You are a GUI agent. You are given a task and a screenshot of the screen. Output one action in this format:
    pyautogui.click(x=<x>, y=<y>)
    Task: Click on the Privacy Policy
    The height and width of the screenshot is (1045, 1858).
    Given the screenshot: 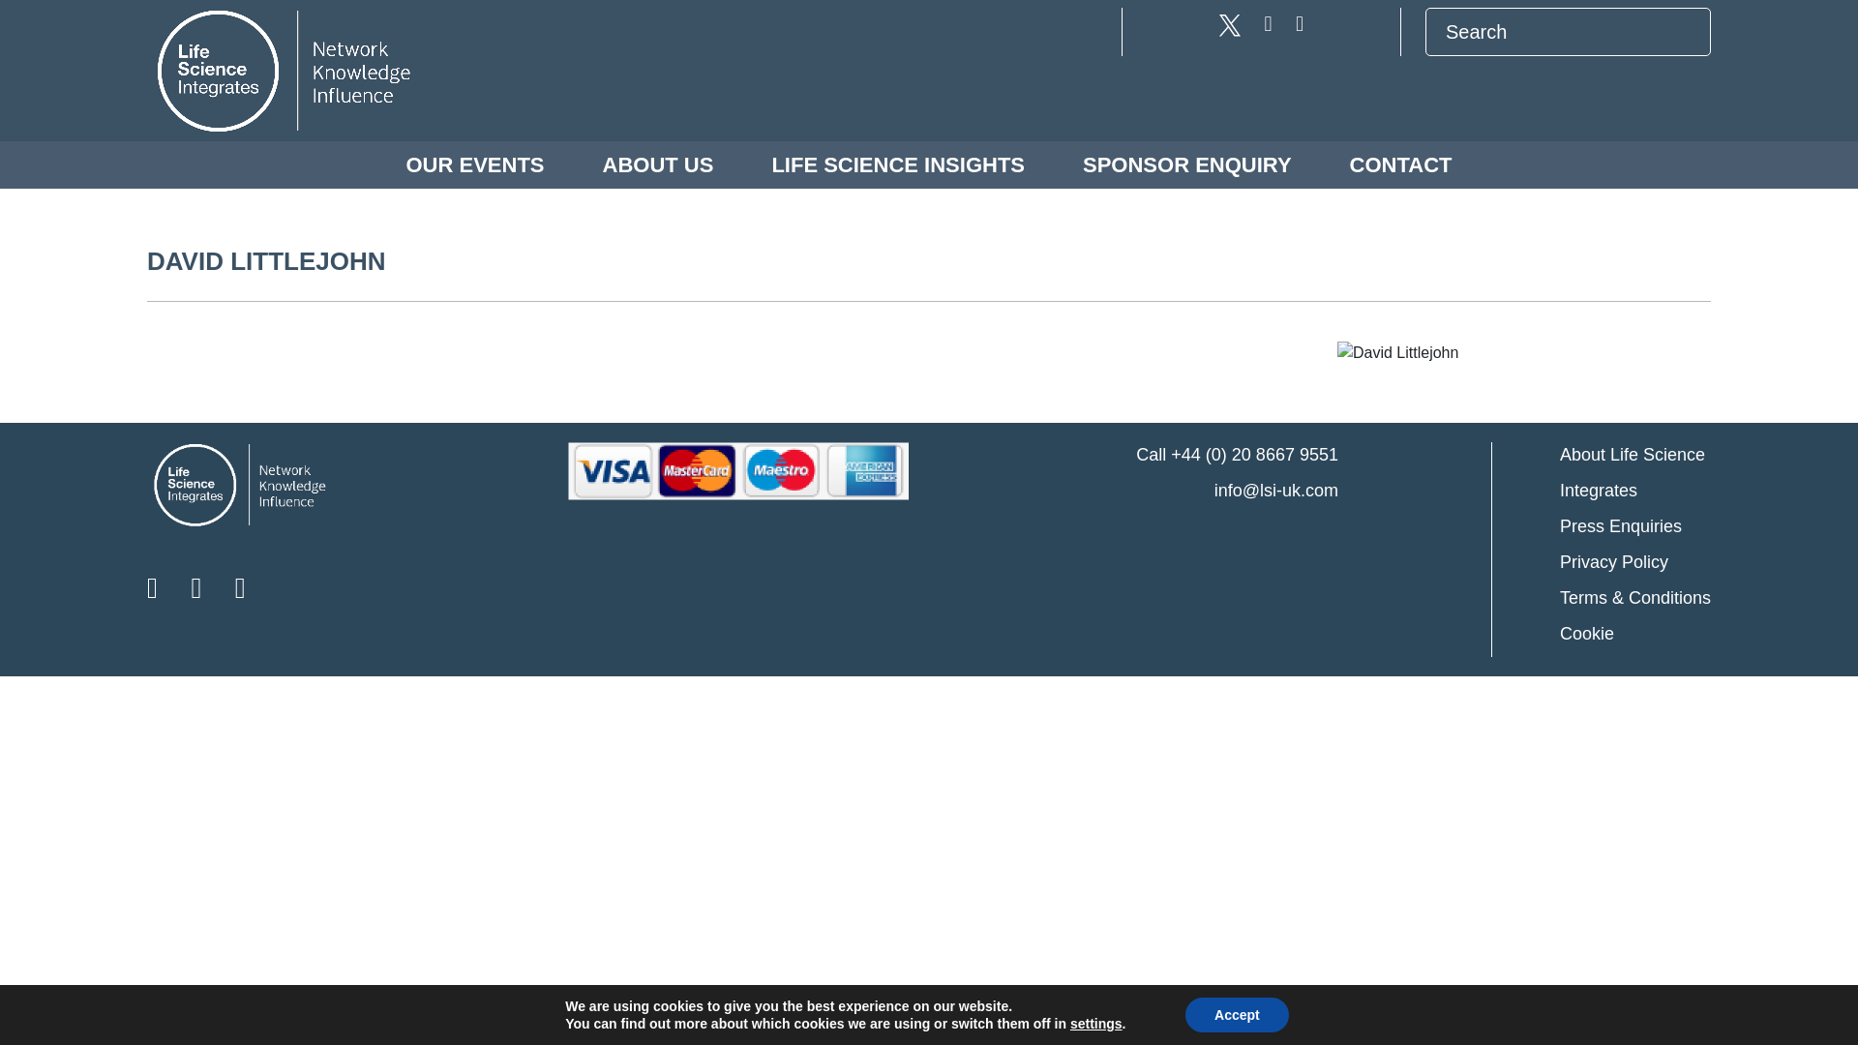 What is the action you would take?
    pyautogui.click(x=1635, y=563)
    